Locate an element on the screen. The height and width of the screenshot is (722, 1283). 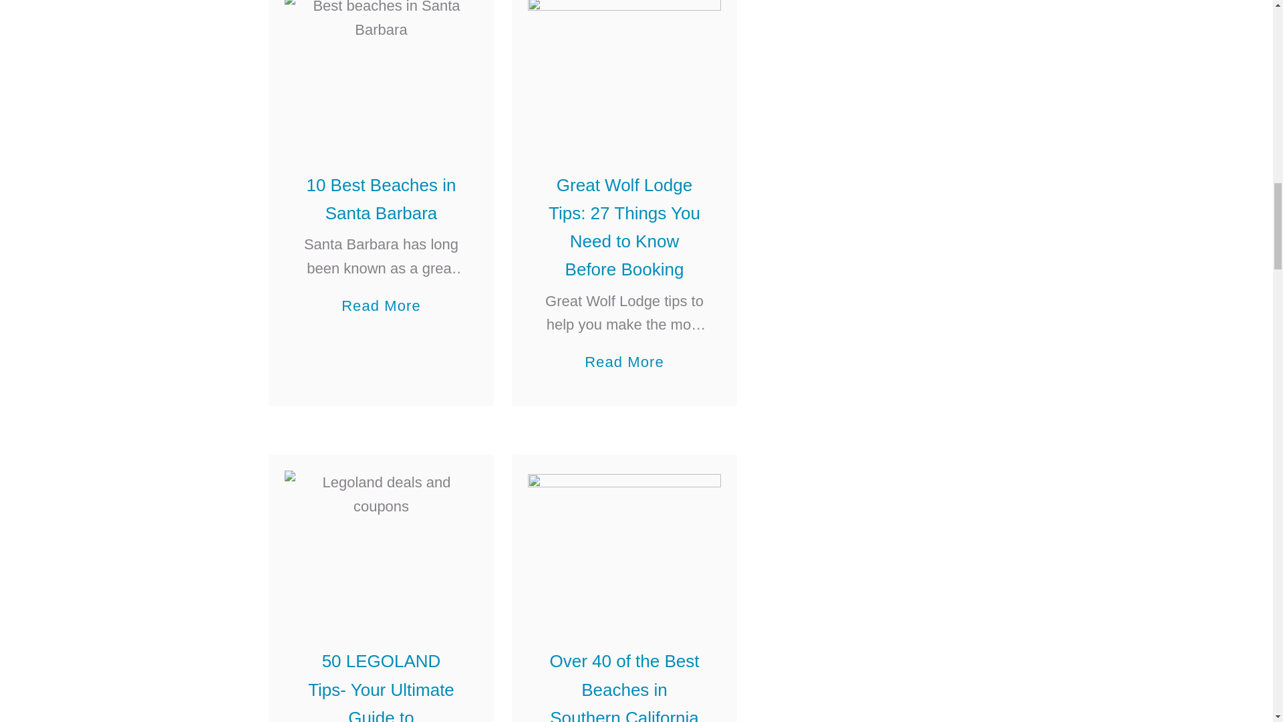
50 LEGOLAND Tips- Your Ultimate Guide to LEGOLAND San Diego is located at coordinates (381, 543).